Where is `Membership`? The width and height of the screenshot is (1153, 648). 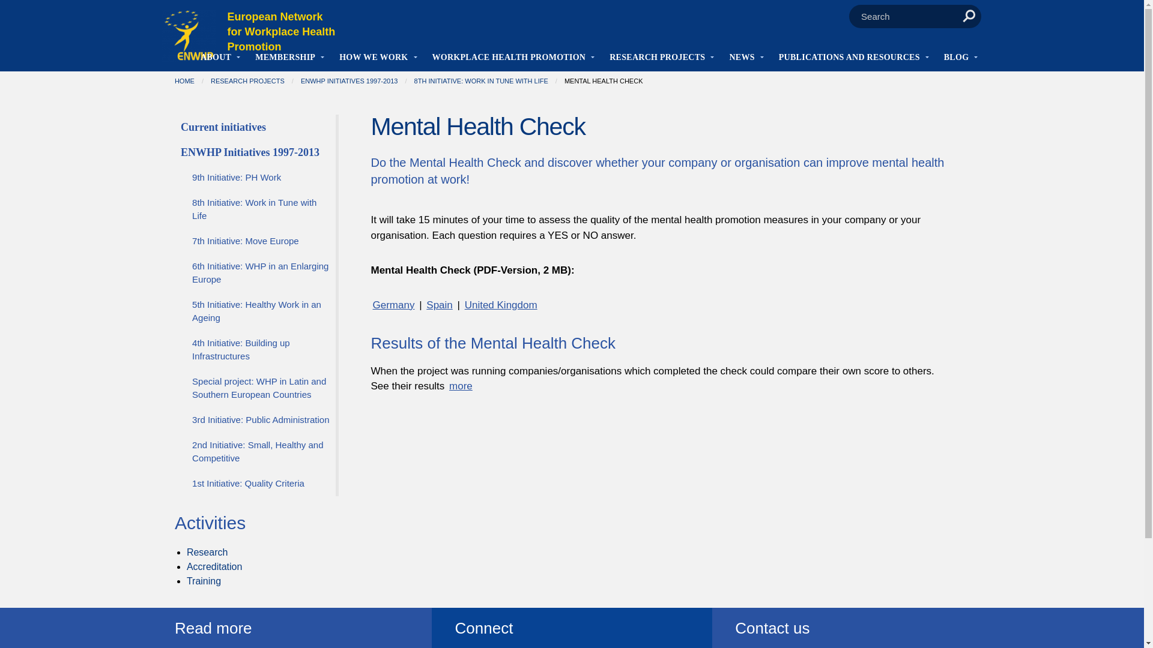
Membership is located at coordinates (285, 59).